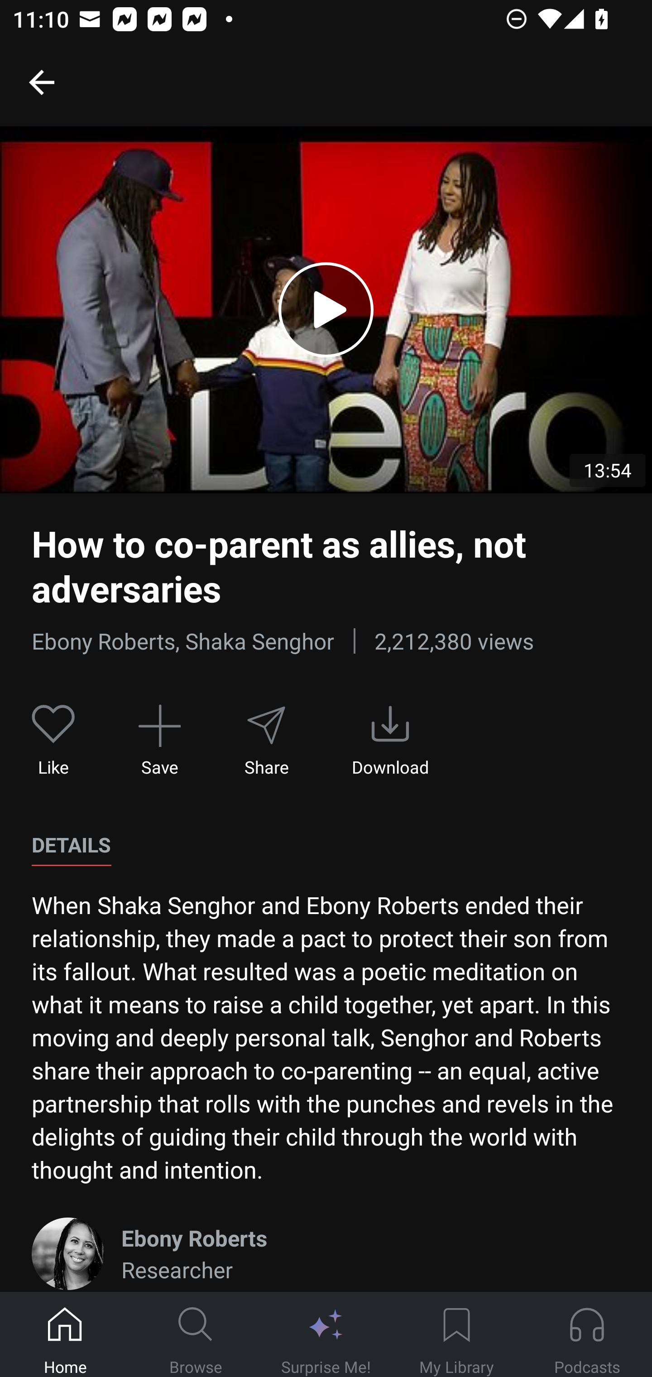 This screenshot has height=1377, width=652. Describe the element at coordinates (196, 1335) in the screenshot. I see `Browse` at that location.